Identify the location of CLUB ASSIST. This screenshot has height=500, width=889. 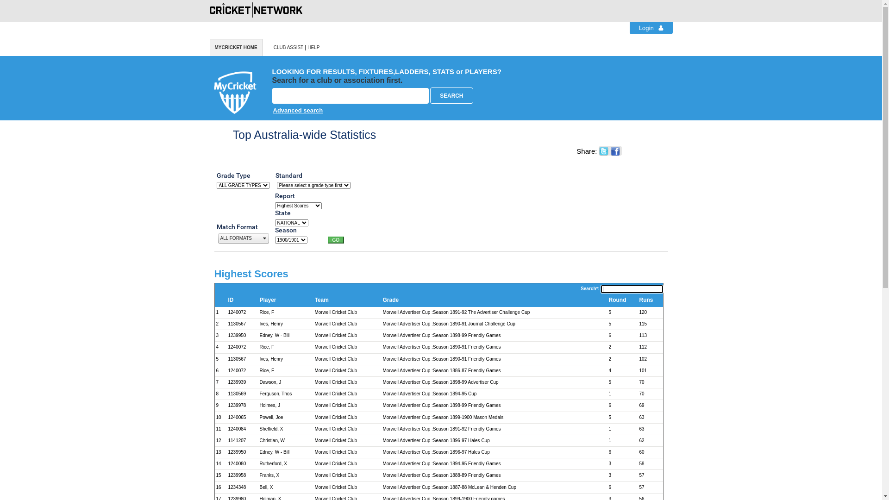
(288, 47).